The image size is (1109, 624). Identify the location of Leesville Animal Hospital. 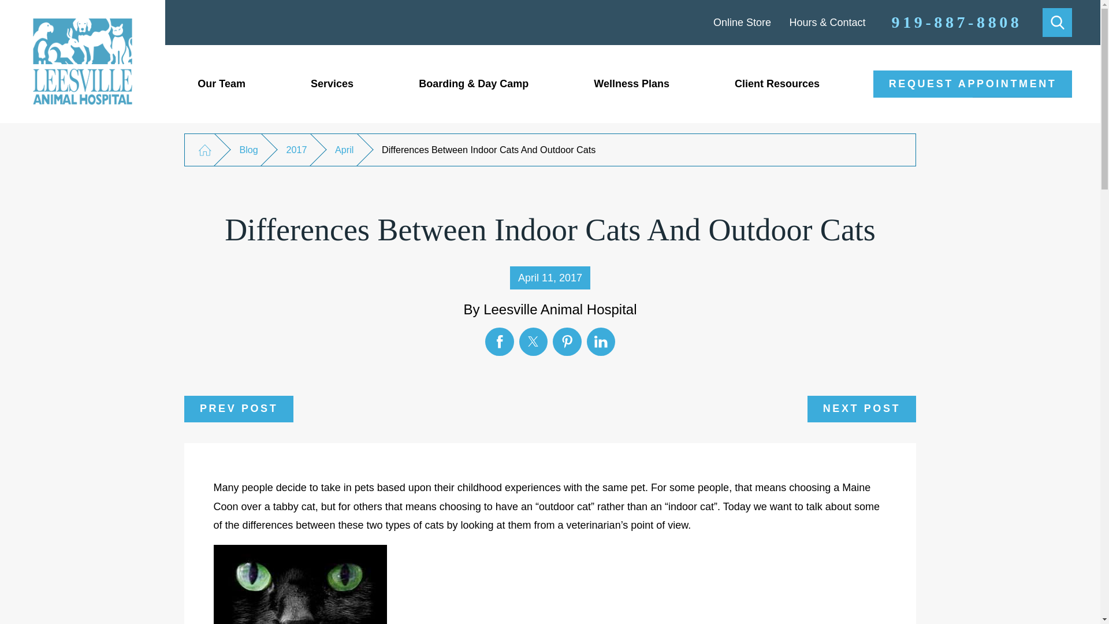
(82, 61).